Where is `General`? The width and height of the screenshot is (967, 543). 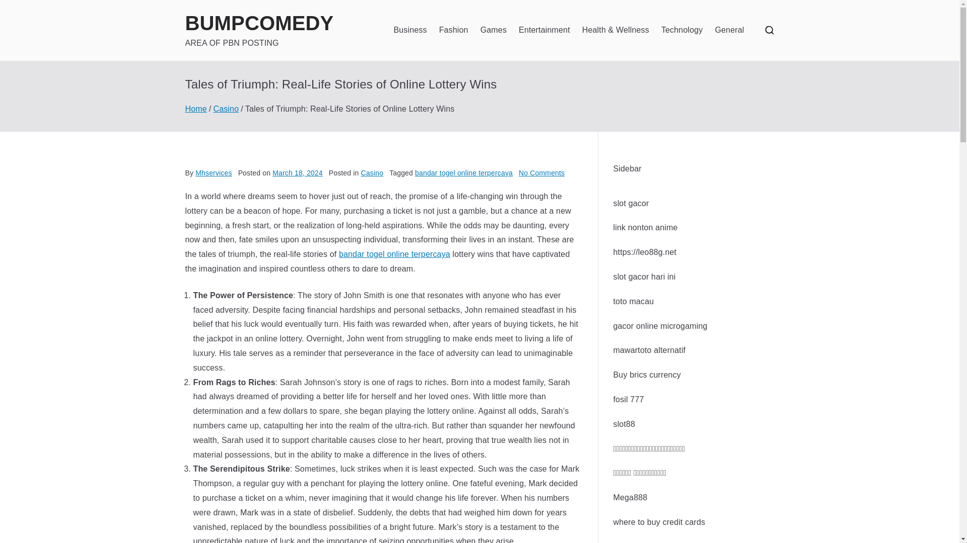
General is located at coordinates (729, 30).